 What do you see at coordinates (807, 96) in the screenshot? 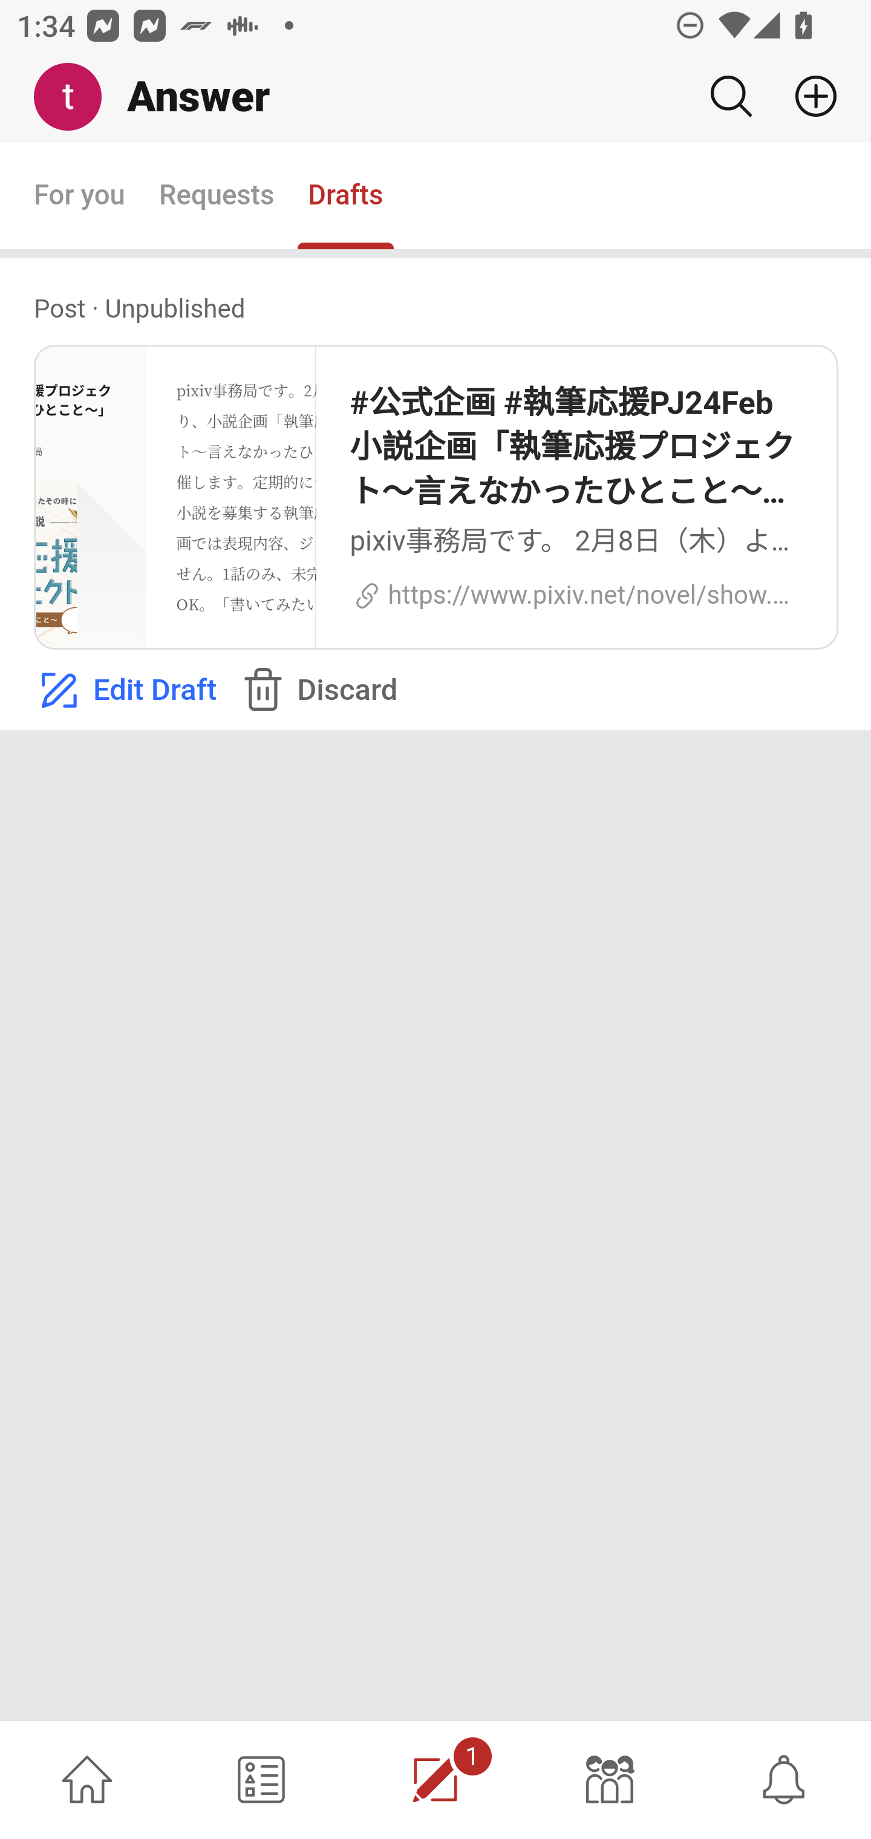
I see `Add` at bounding box center [807, 96].